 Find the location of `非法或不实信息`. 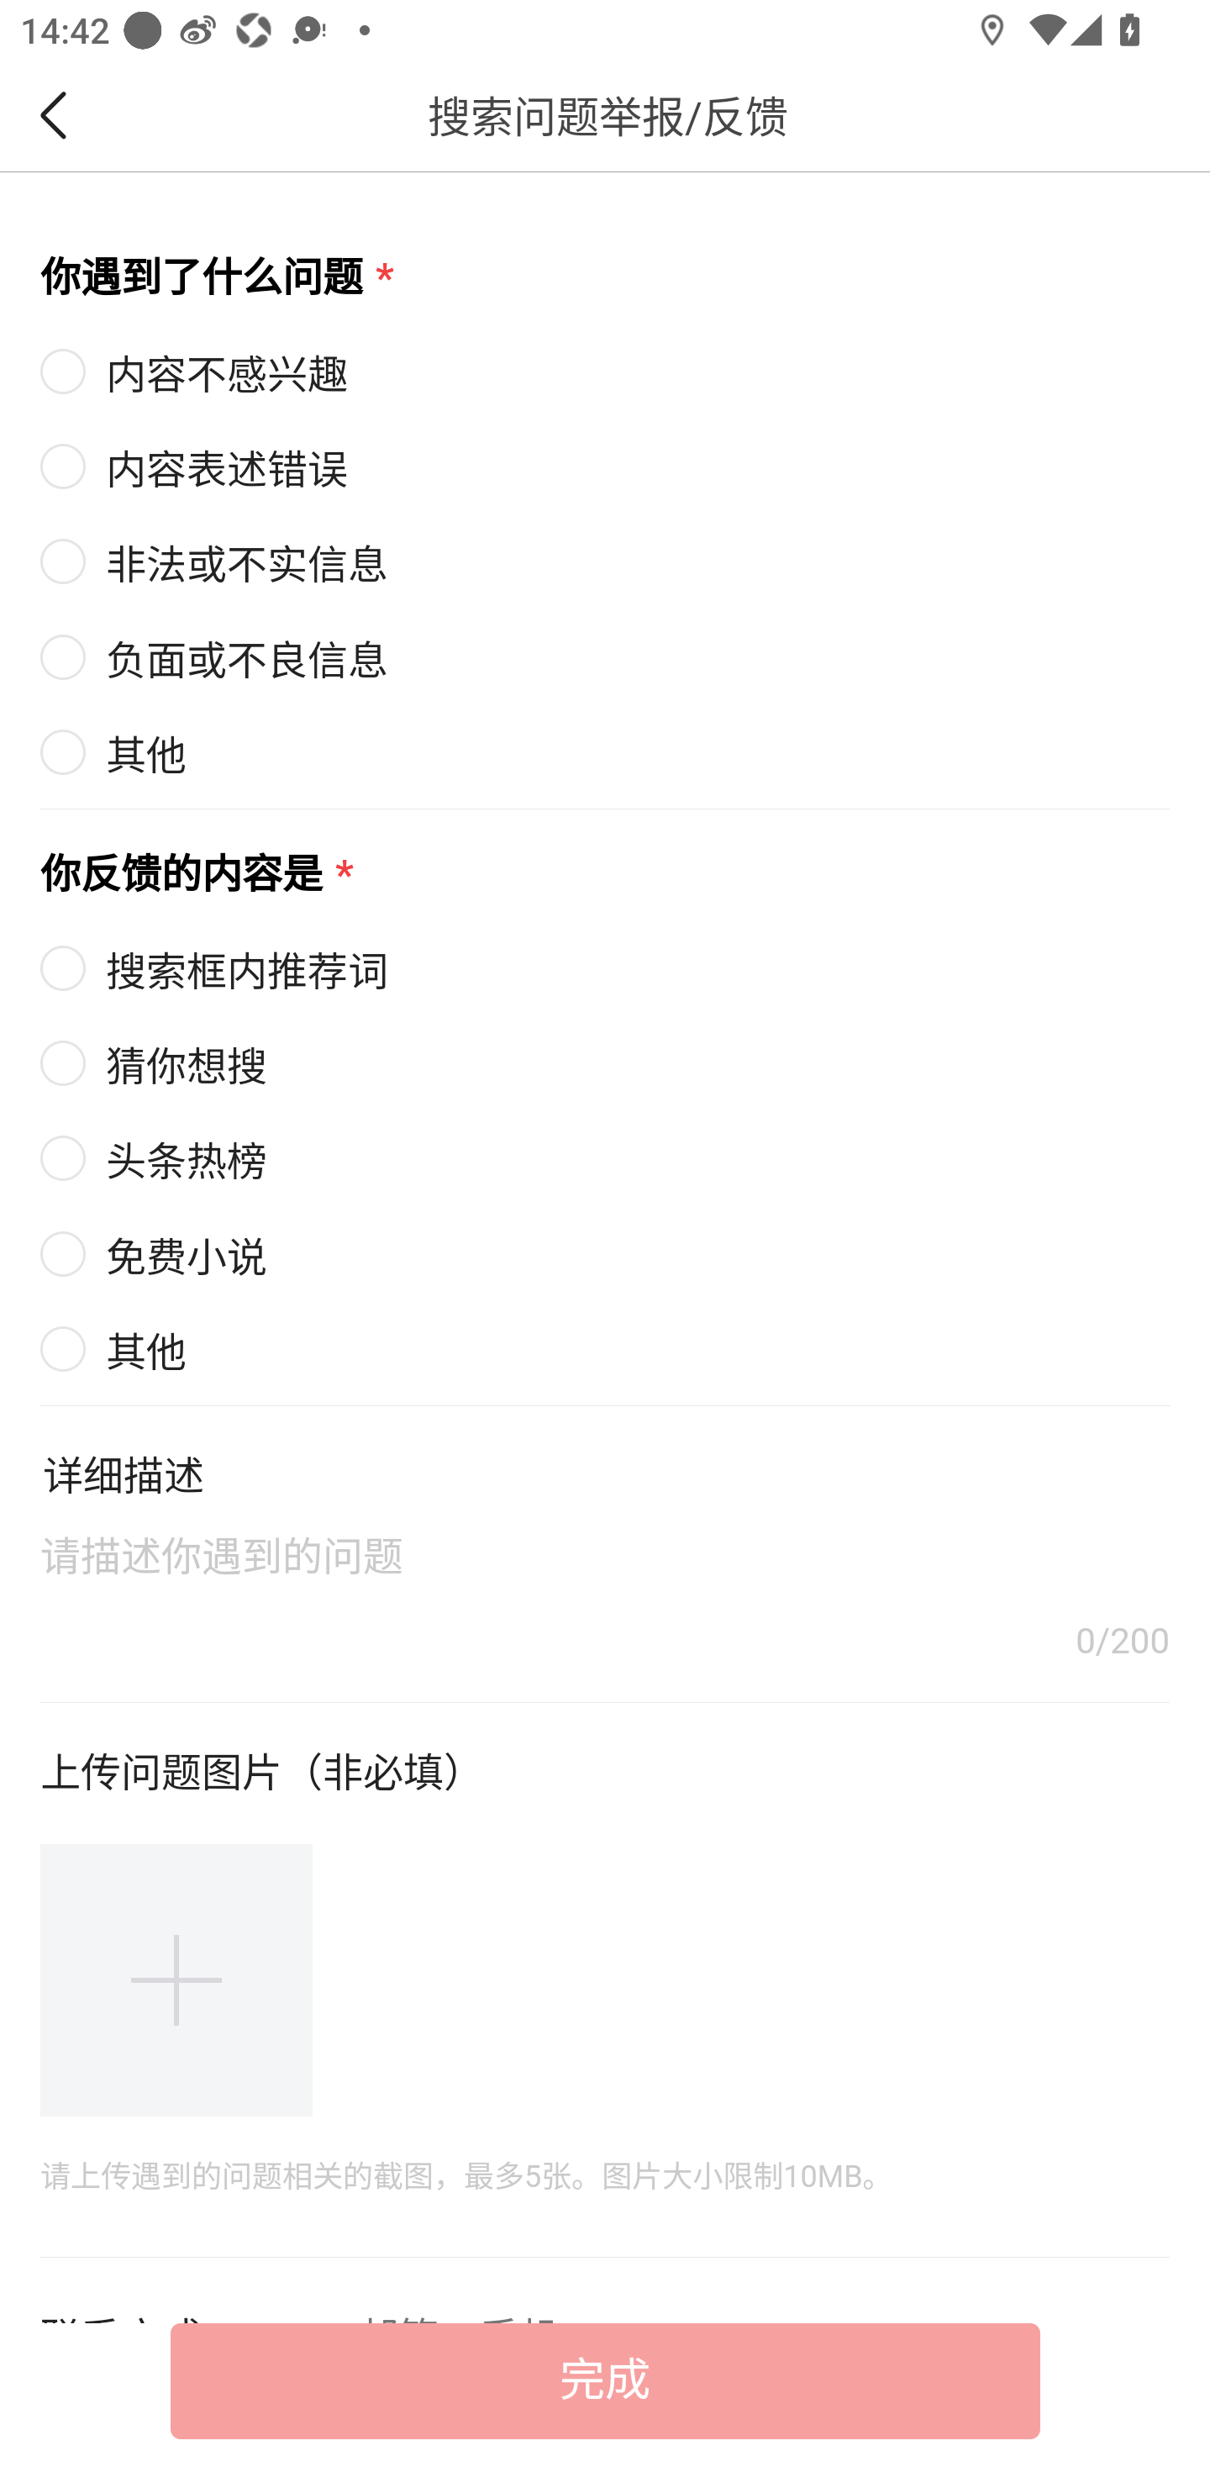

非法或不实信息 is located at coordinates (605, 561).